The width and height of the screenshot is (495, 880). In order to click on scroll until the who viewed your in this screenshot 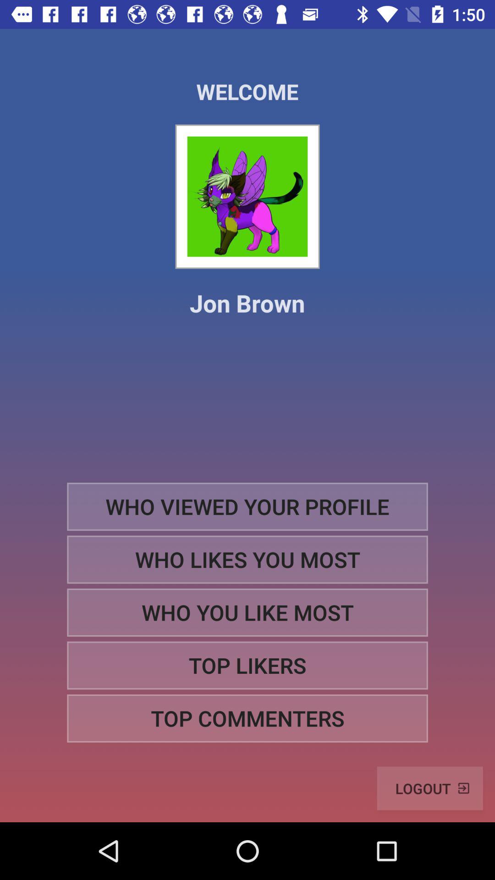, I will do `click(247, 506)`.